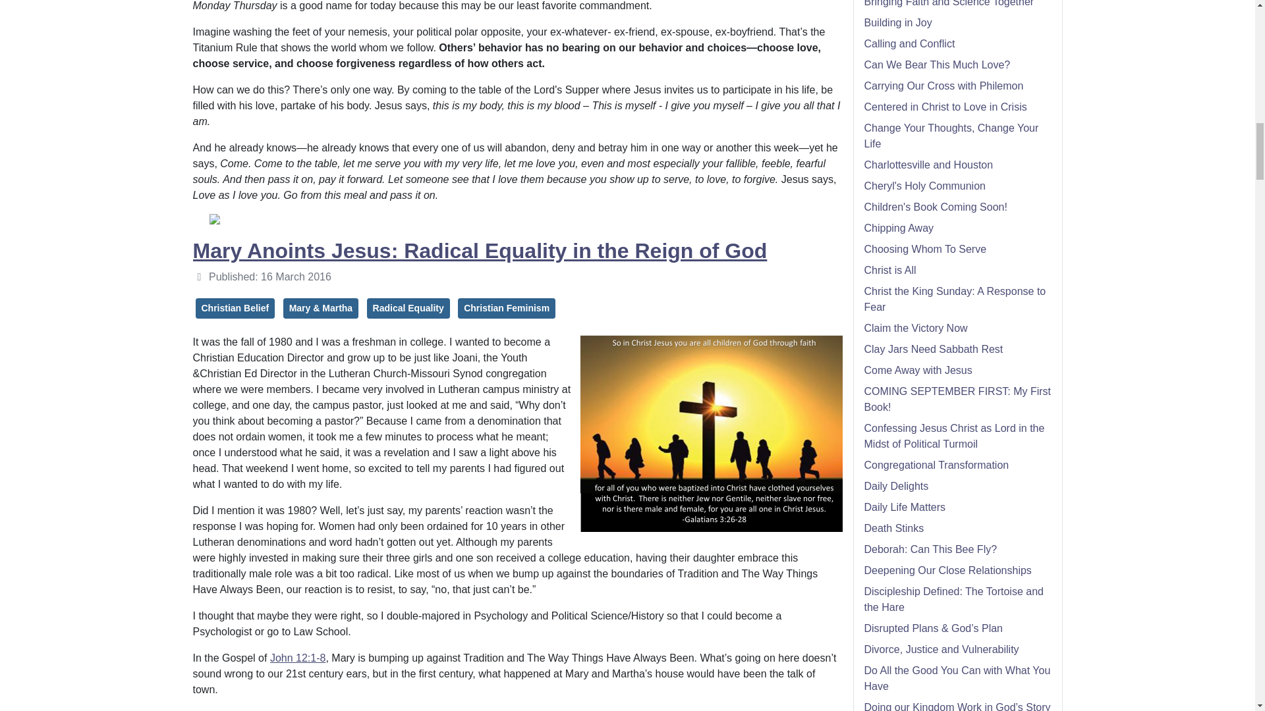  I want to click on John 12:1-8, so click(298, 658).